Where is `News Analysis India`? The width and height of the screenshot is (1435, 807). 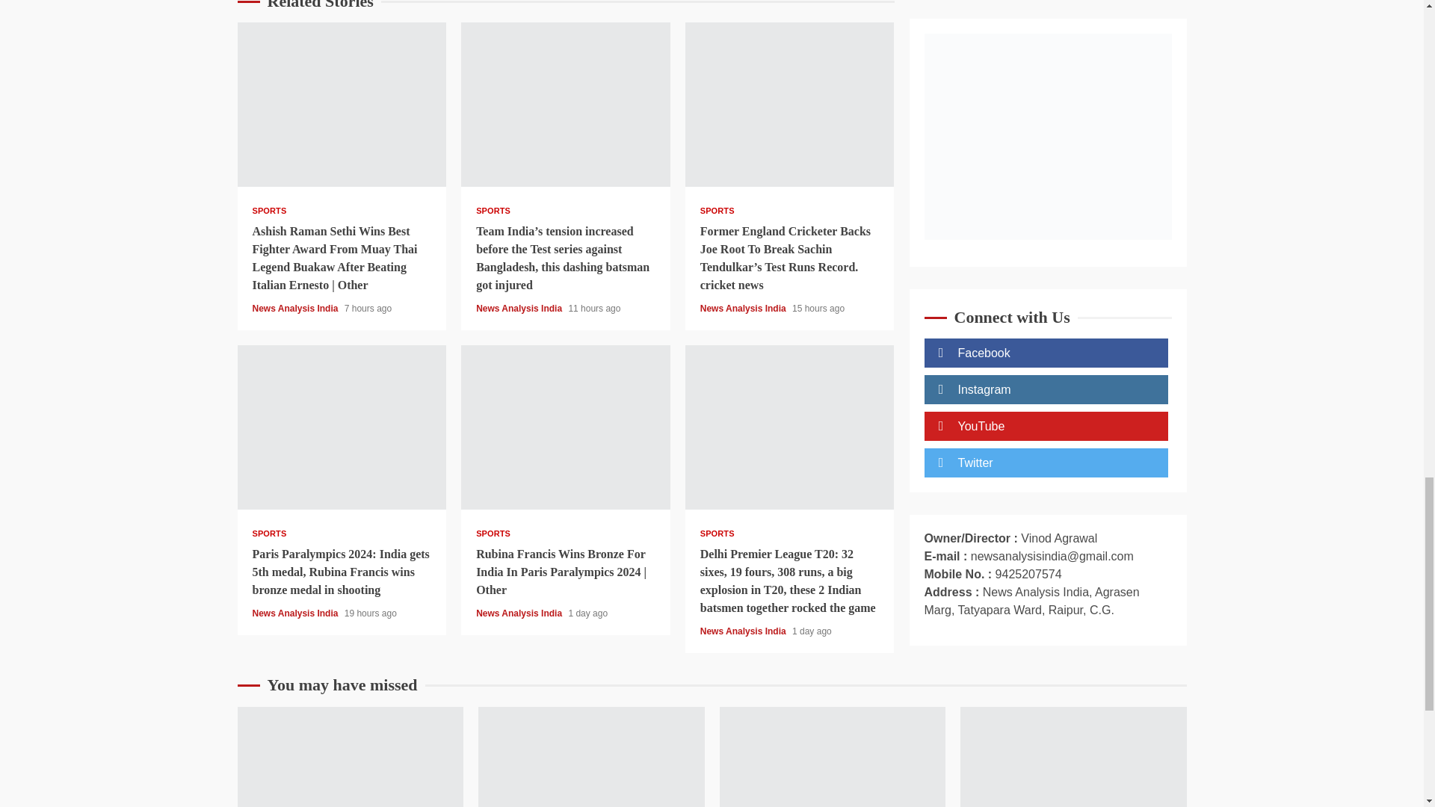
News Analysis India is located at coordinates (296, 309).